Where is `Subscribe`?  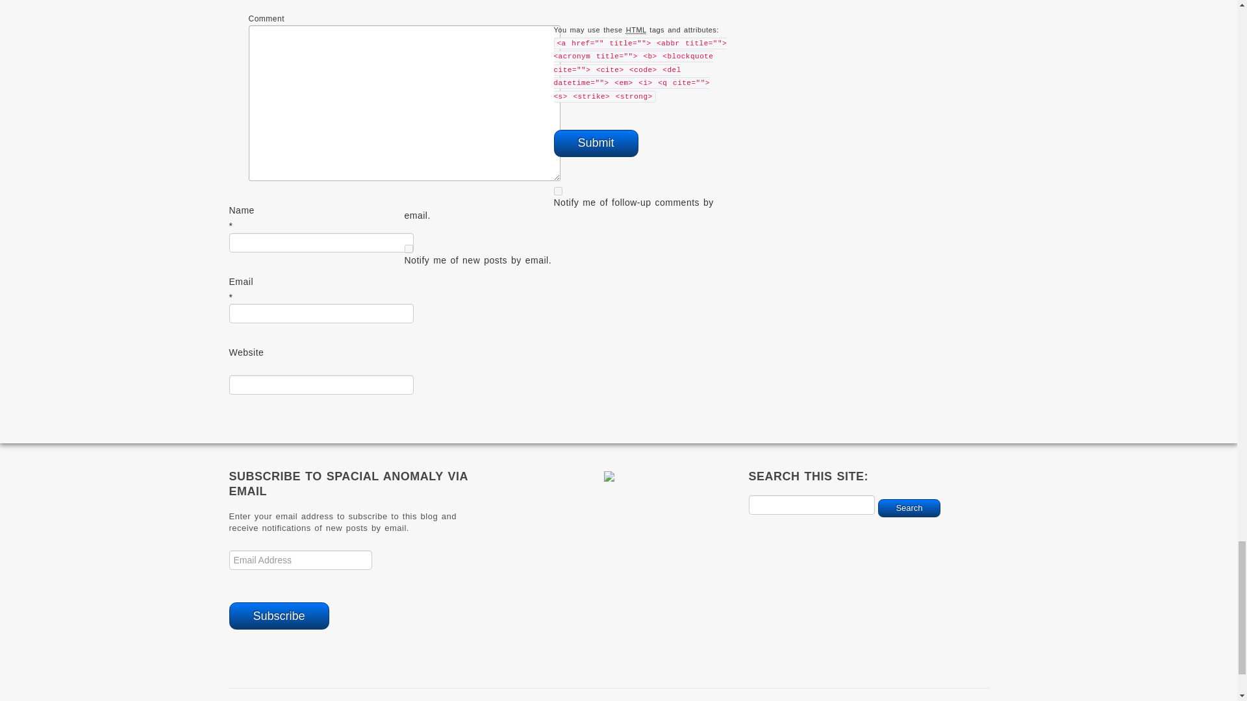 Subscribe is located at coordinates (278, 615).